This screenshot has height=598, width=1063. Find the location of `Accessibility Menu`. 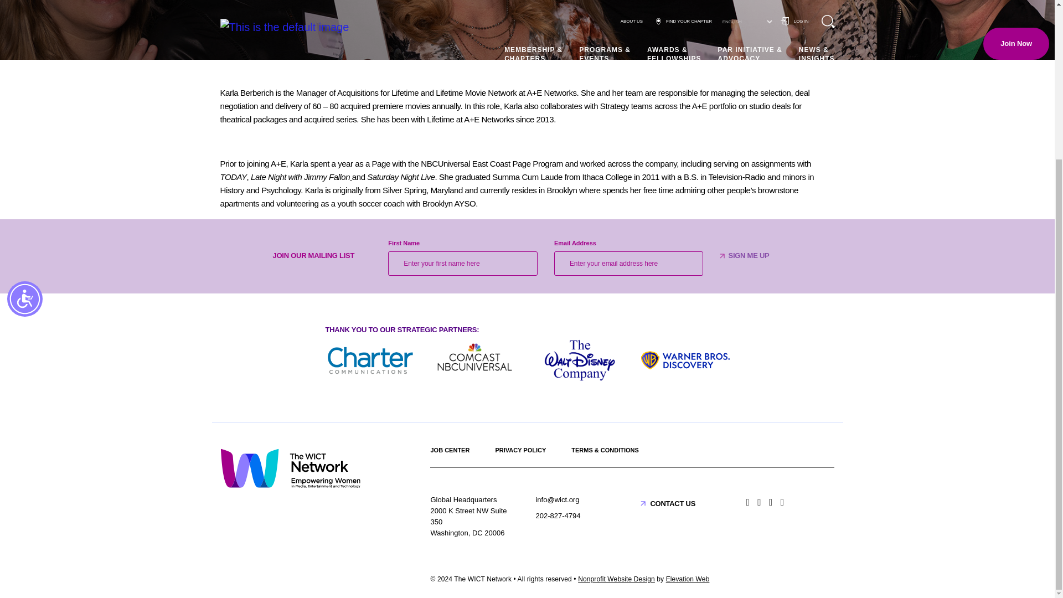

Accessibility Menu is located at coordinates (24, 89).